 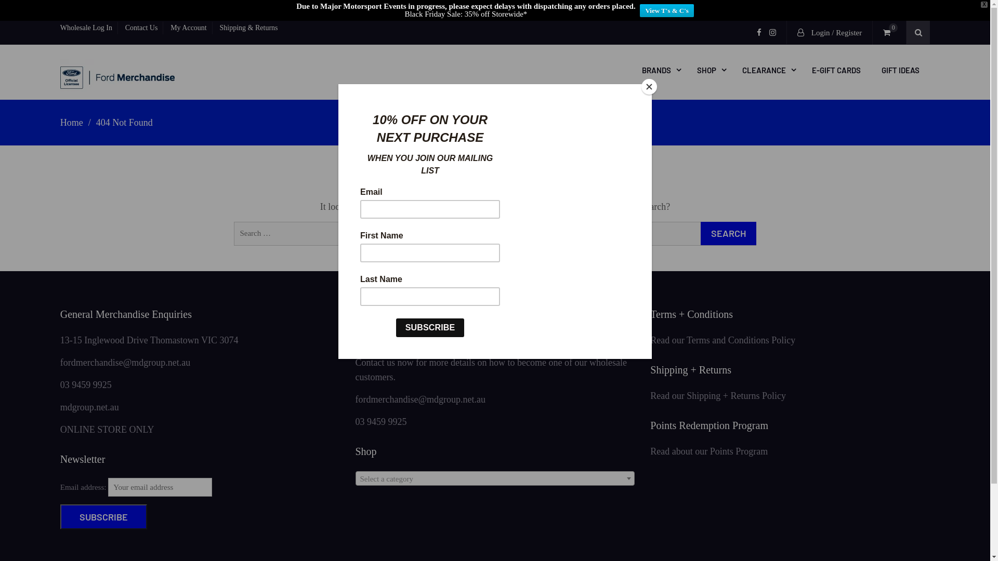 I want to click on View T's & C's, so click(x=666, y=10).